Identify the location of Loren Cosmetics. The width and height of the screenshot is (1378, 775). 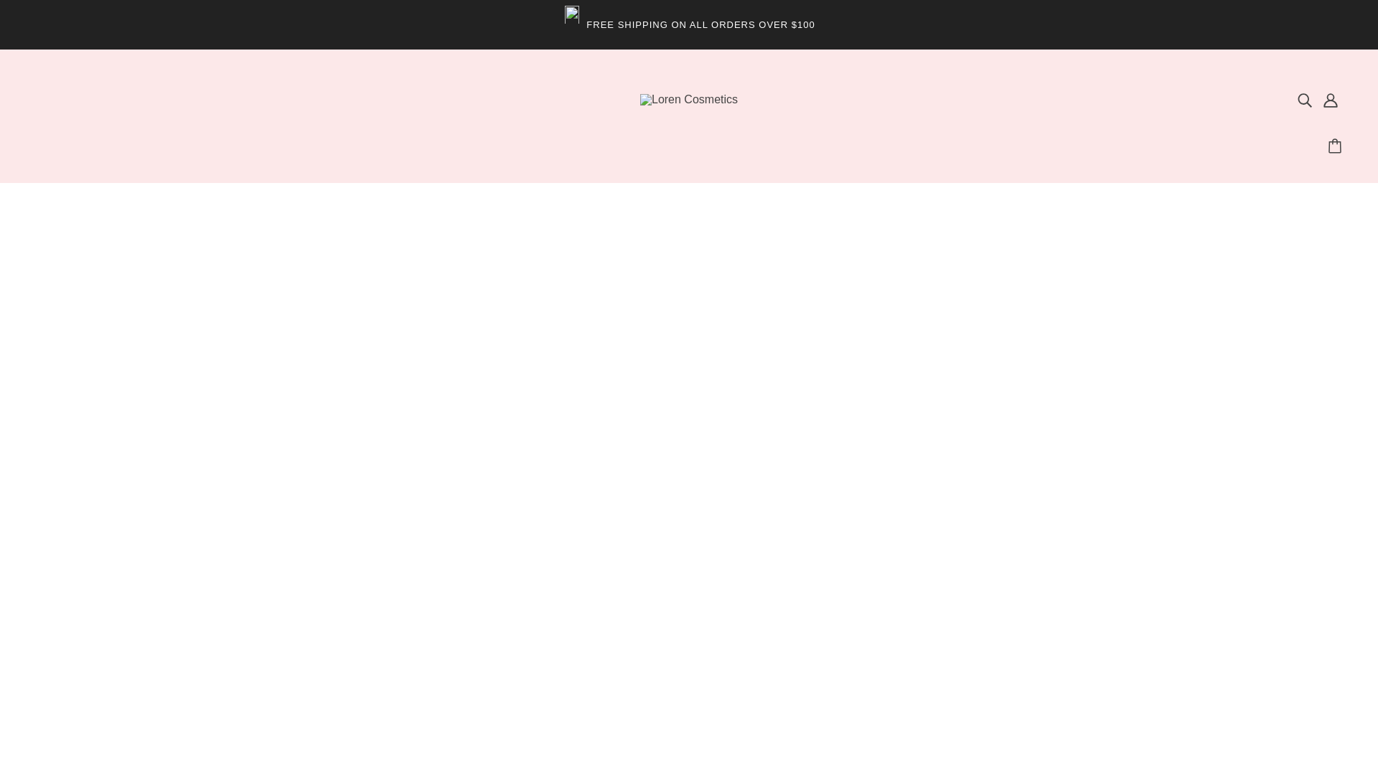
(689, 99).